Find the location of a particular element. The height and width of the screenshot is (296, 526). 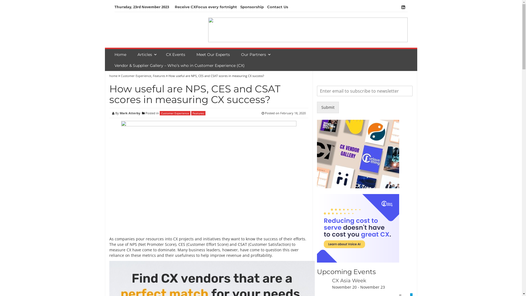

CX Asia Week is located at coordinates (349, 281).